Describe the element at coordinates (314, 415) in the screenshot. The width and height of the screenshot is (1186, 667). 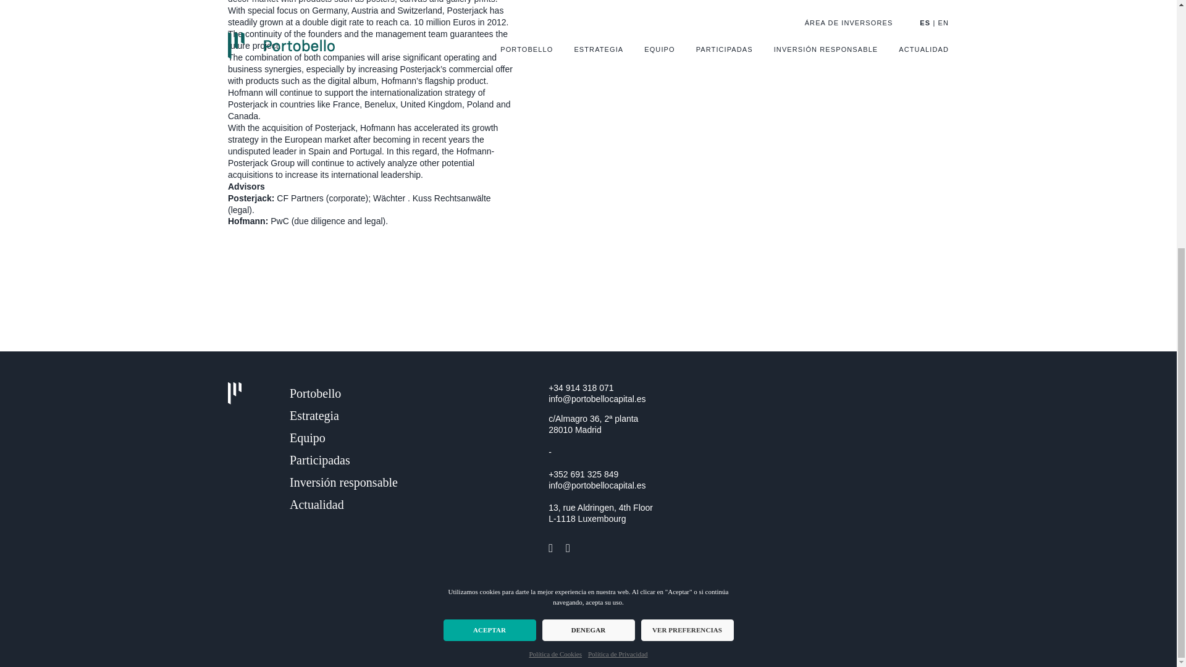
I see `Estrategia` at that location.